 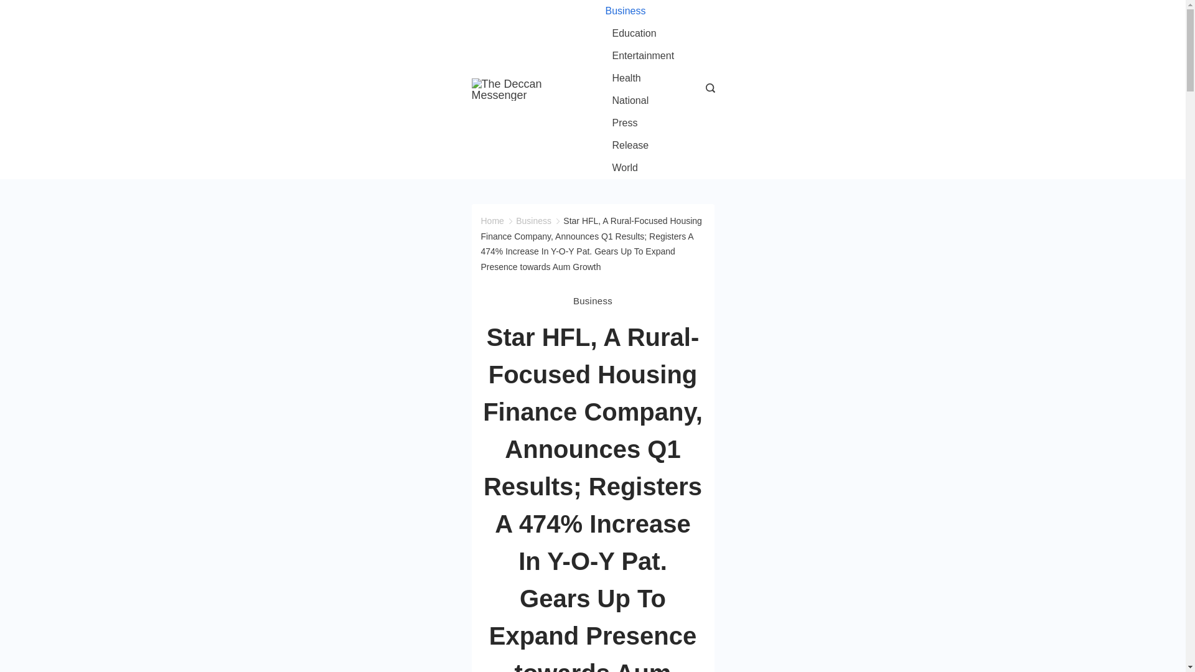 I want to click on Press Release, so click(x=642, y=134).